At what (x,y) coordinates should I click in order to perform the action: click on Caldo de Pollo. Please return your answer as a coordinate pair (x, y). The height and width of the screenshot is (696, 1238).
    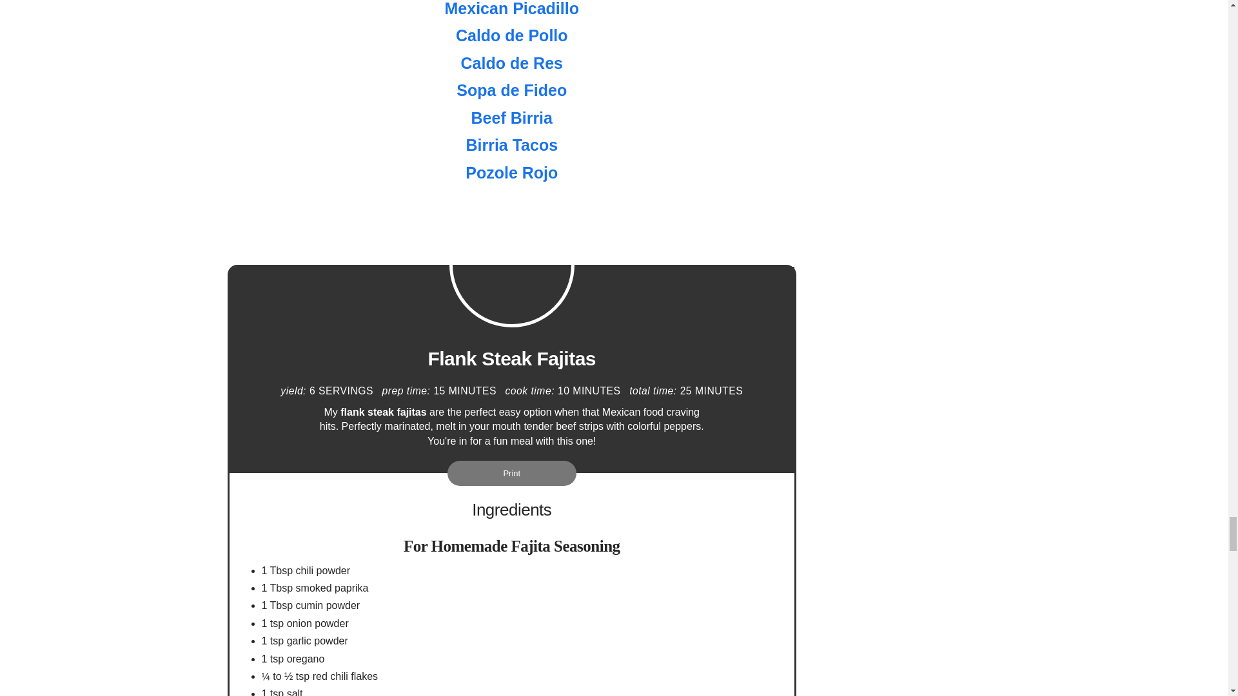
    Looking at the image, I should click on (512, 35).